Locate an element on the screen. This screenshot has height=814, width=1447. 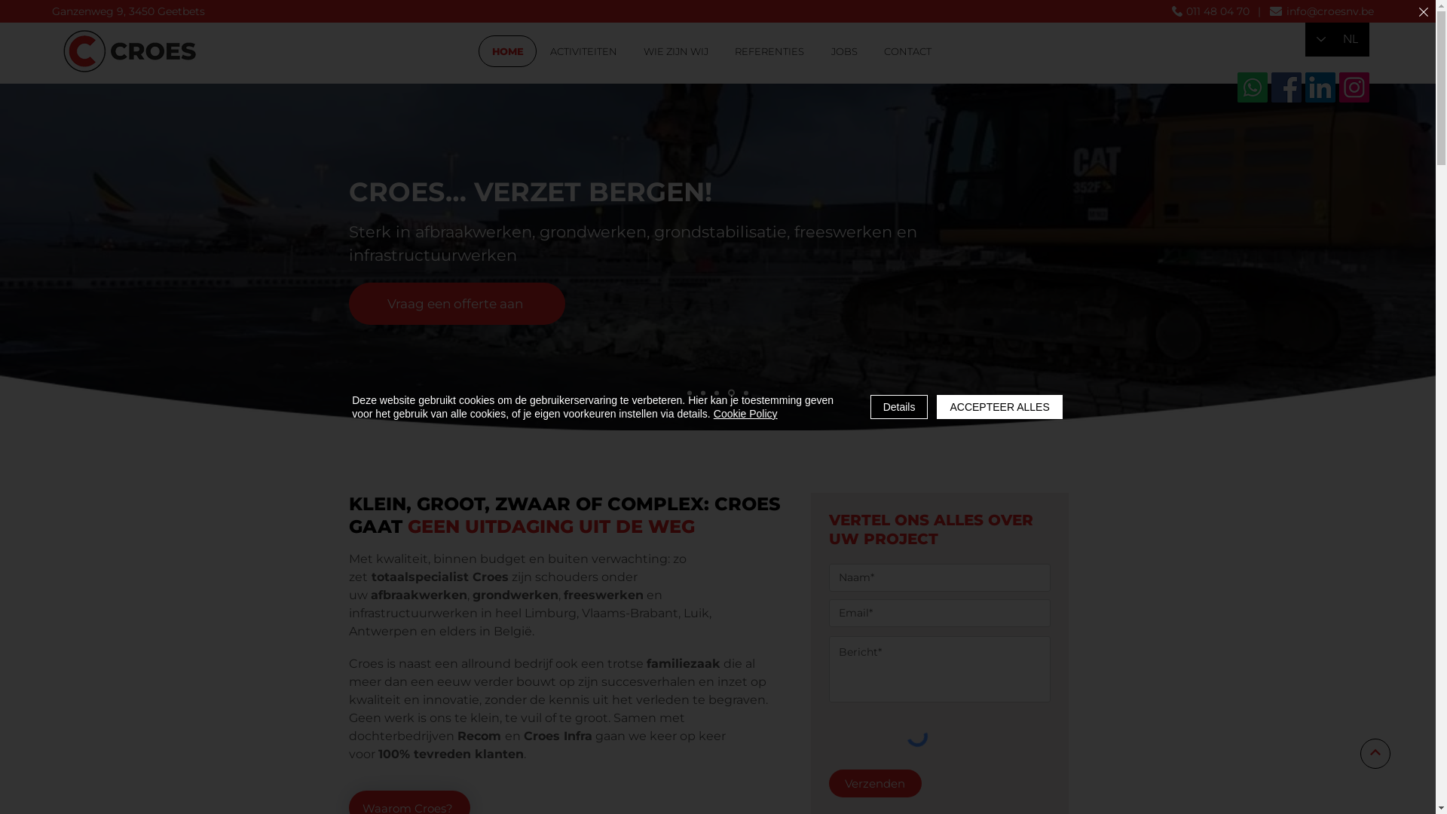
JOBS is located at coordinates (844, 51).